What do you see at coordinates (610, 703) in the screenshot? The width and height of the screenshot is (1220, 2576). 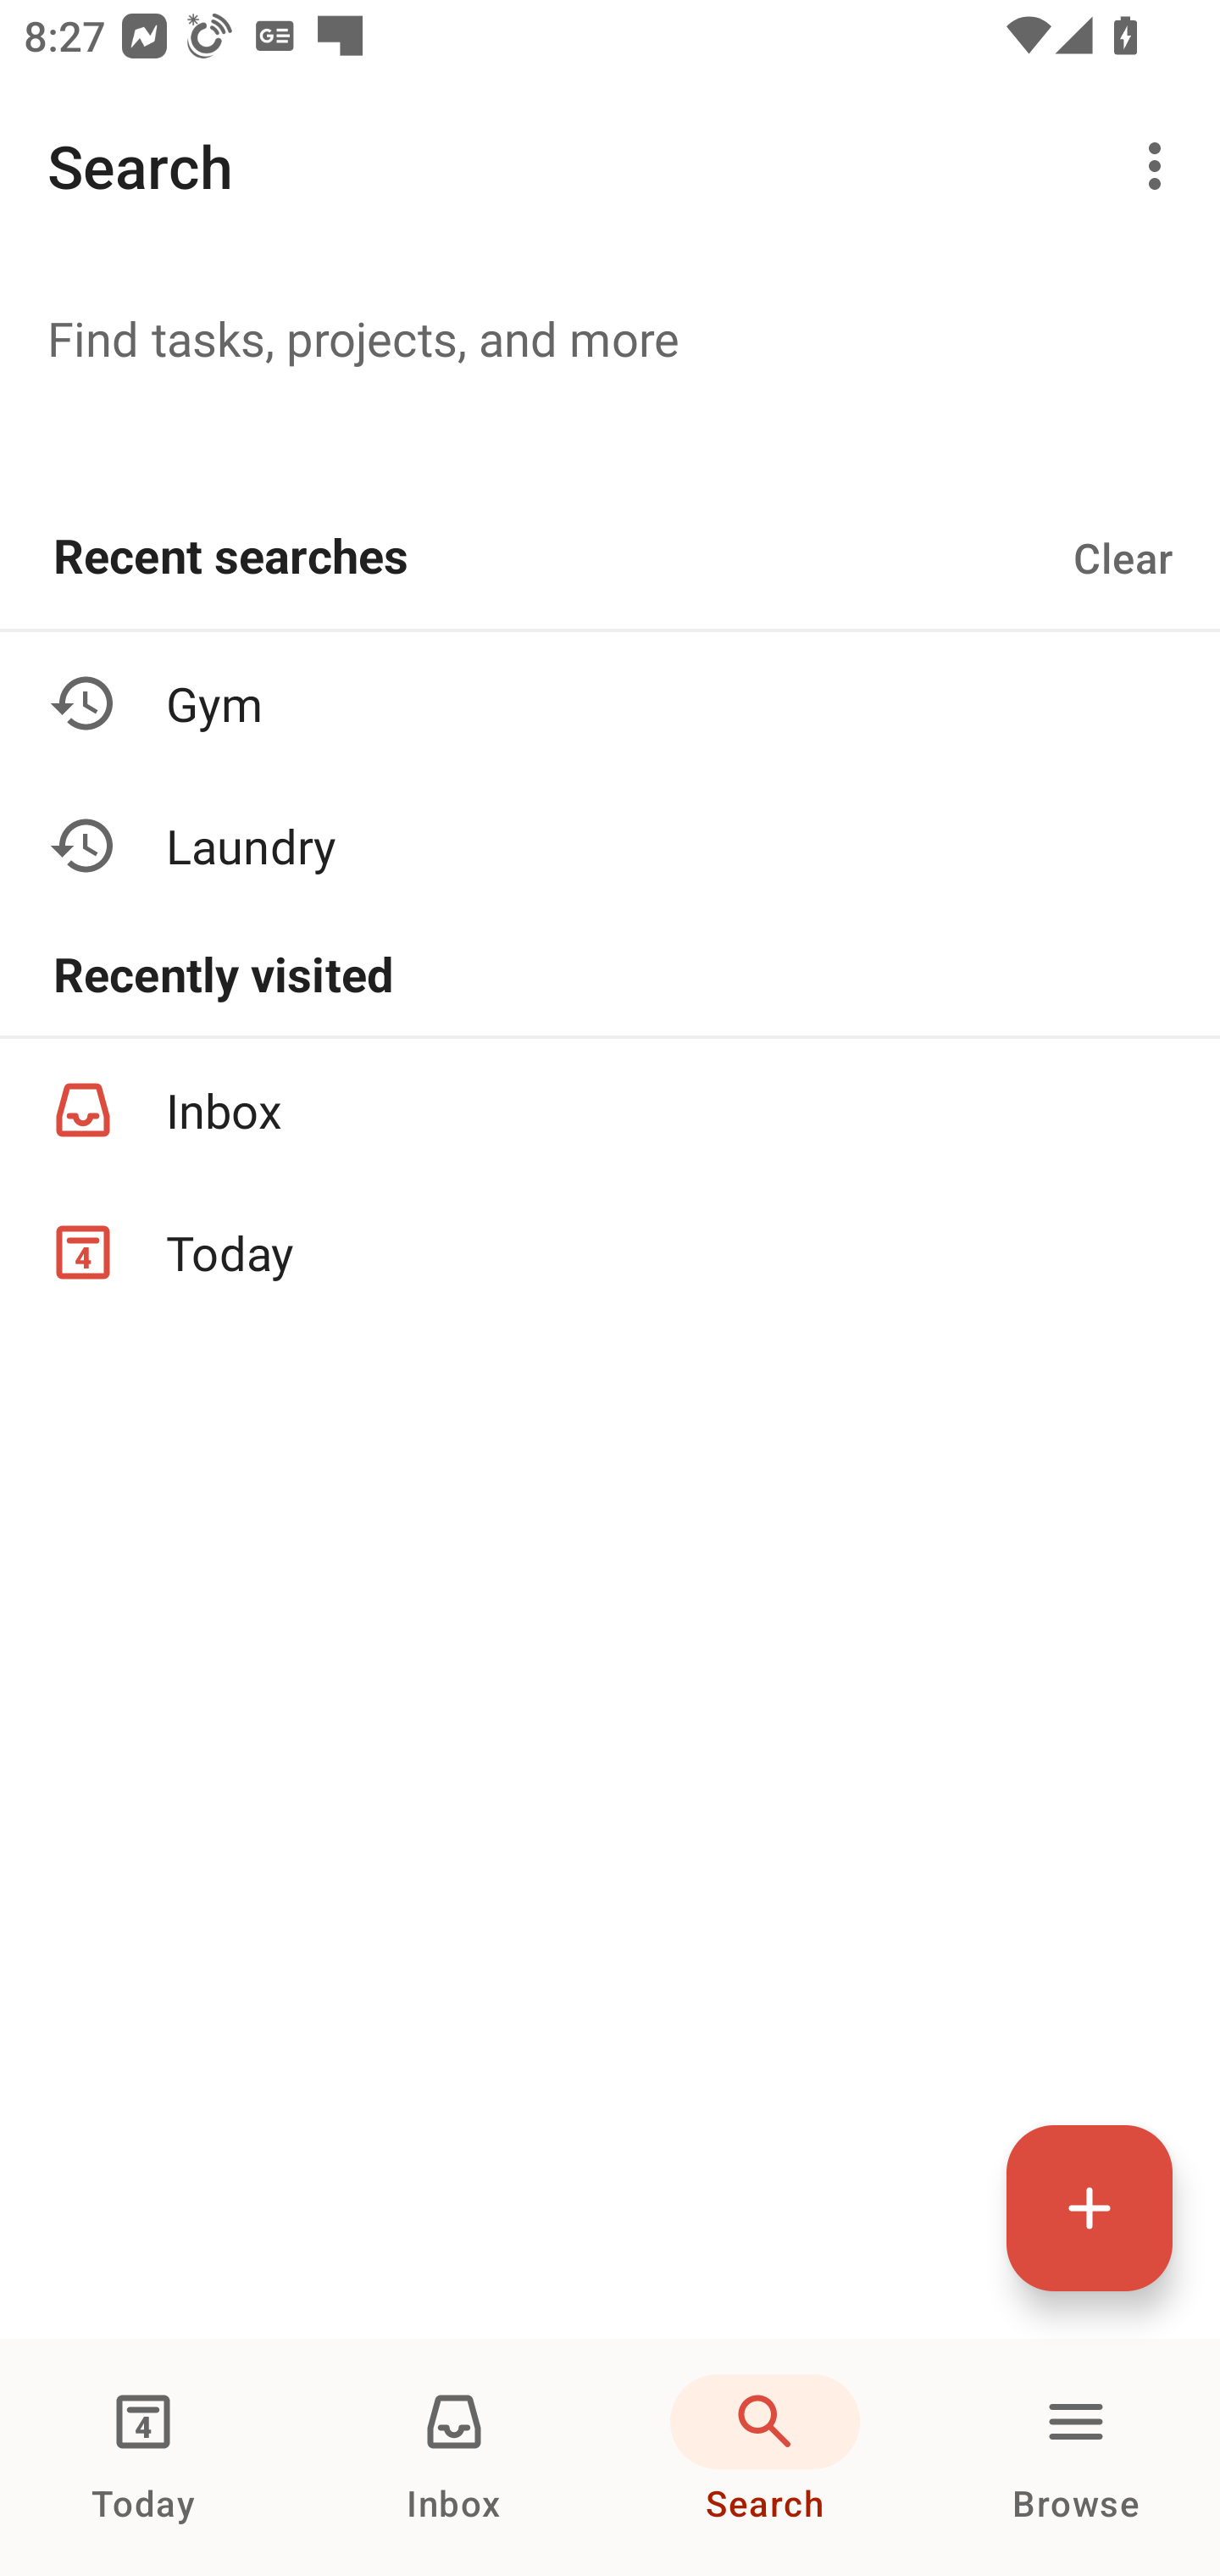 I see `Gym` at bounding box center [610, 703].